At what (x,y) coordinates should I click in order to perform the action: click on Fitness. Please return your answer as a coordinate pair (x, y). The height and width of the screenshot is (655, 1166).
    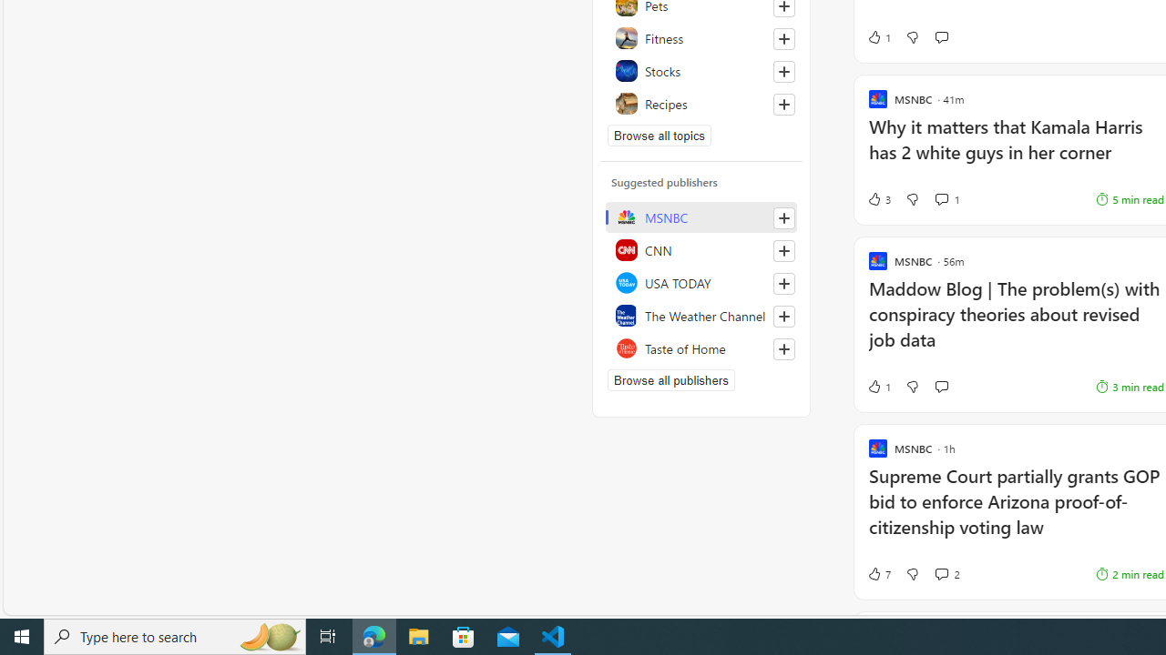
    Looking at the image, I should click on (701, 38).